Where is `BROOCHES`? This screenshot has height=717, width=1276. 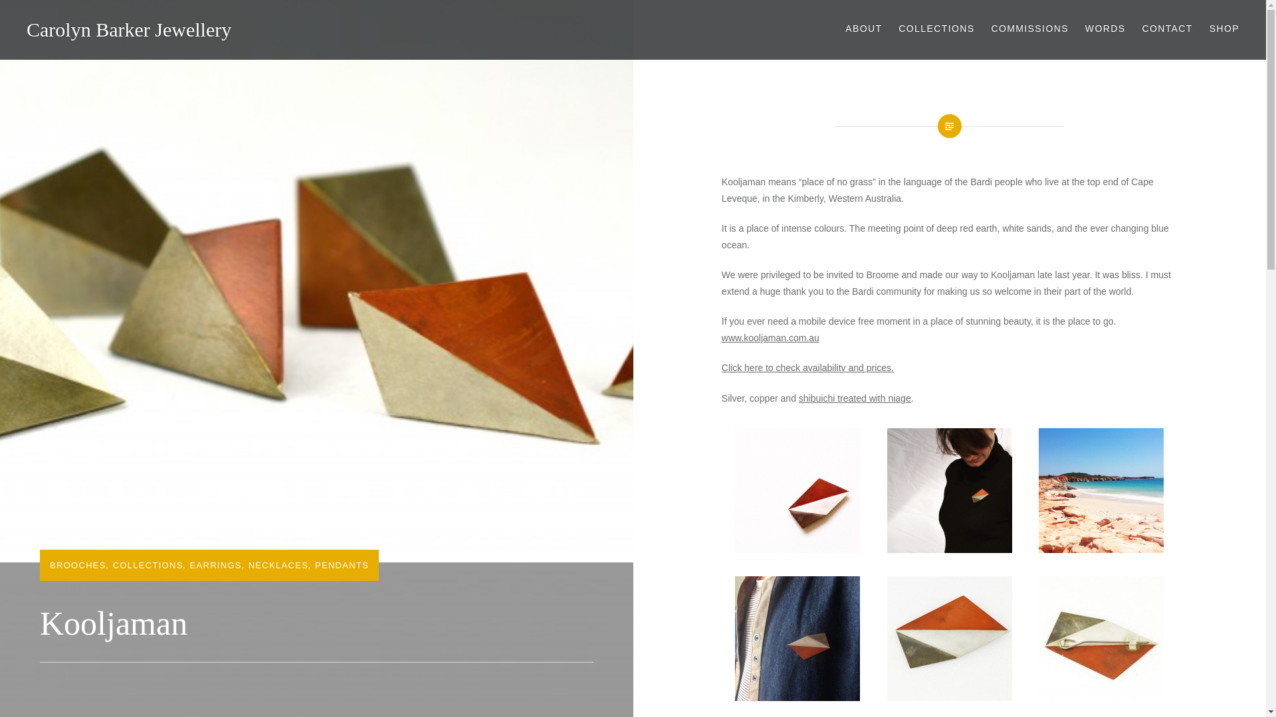 BROOCHES is located at coordinates (77, 564).